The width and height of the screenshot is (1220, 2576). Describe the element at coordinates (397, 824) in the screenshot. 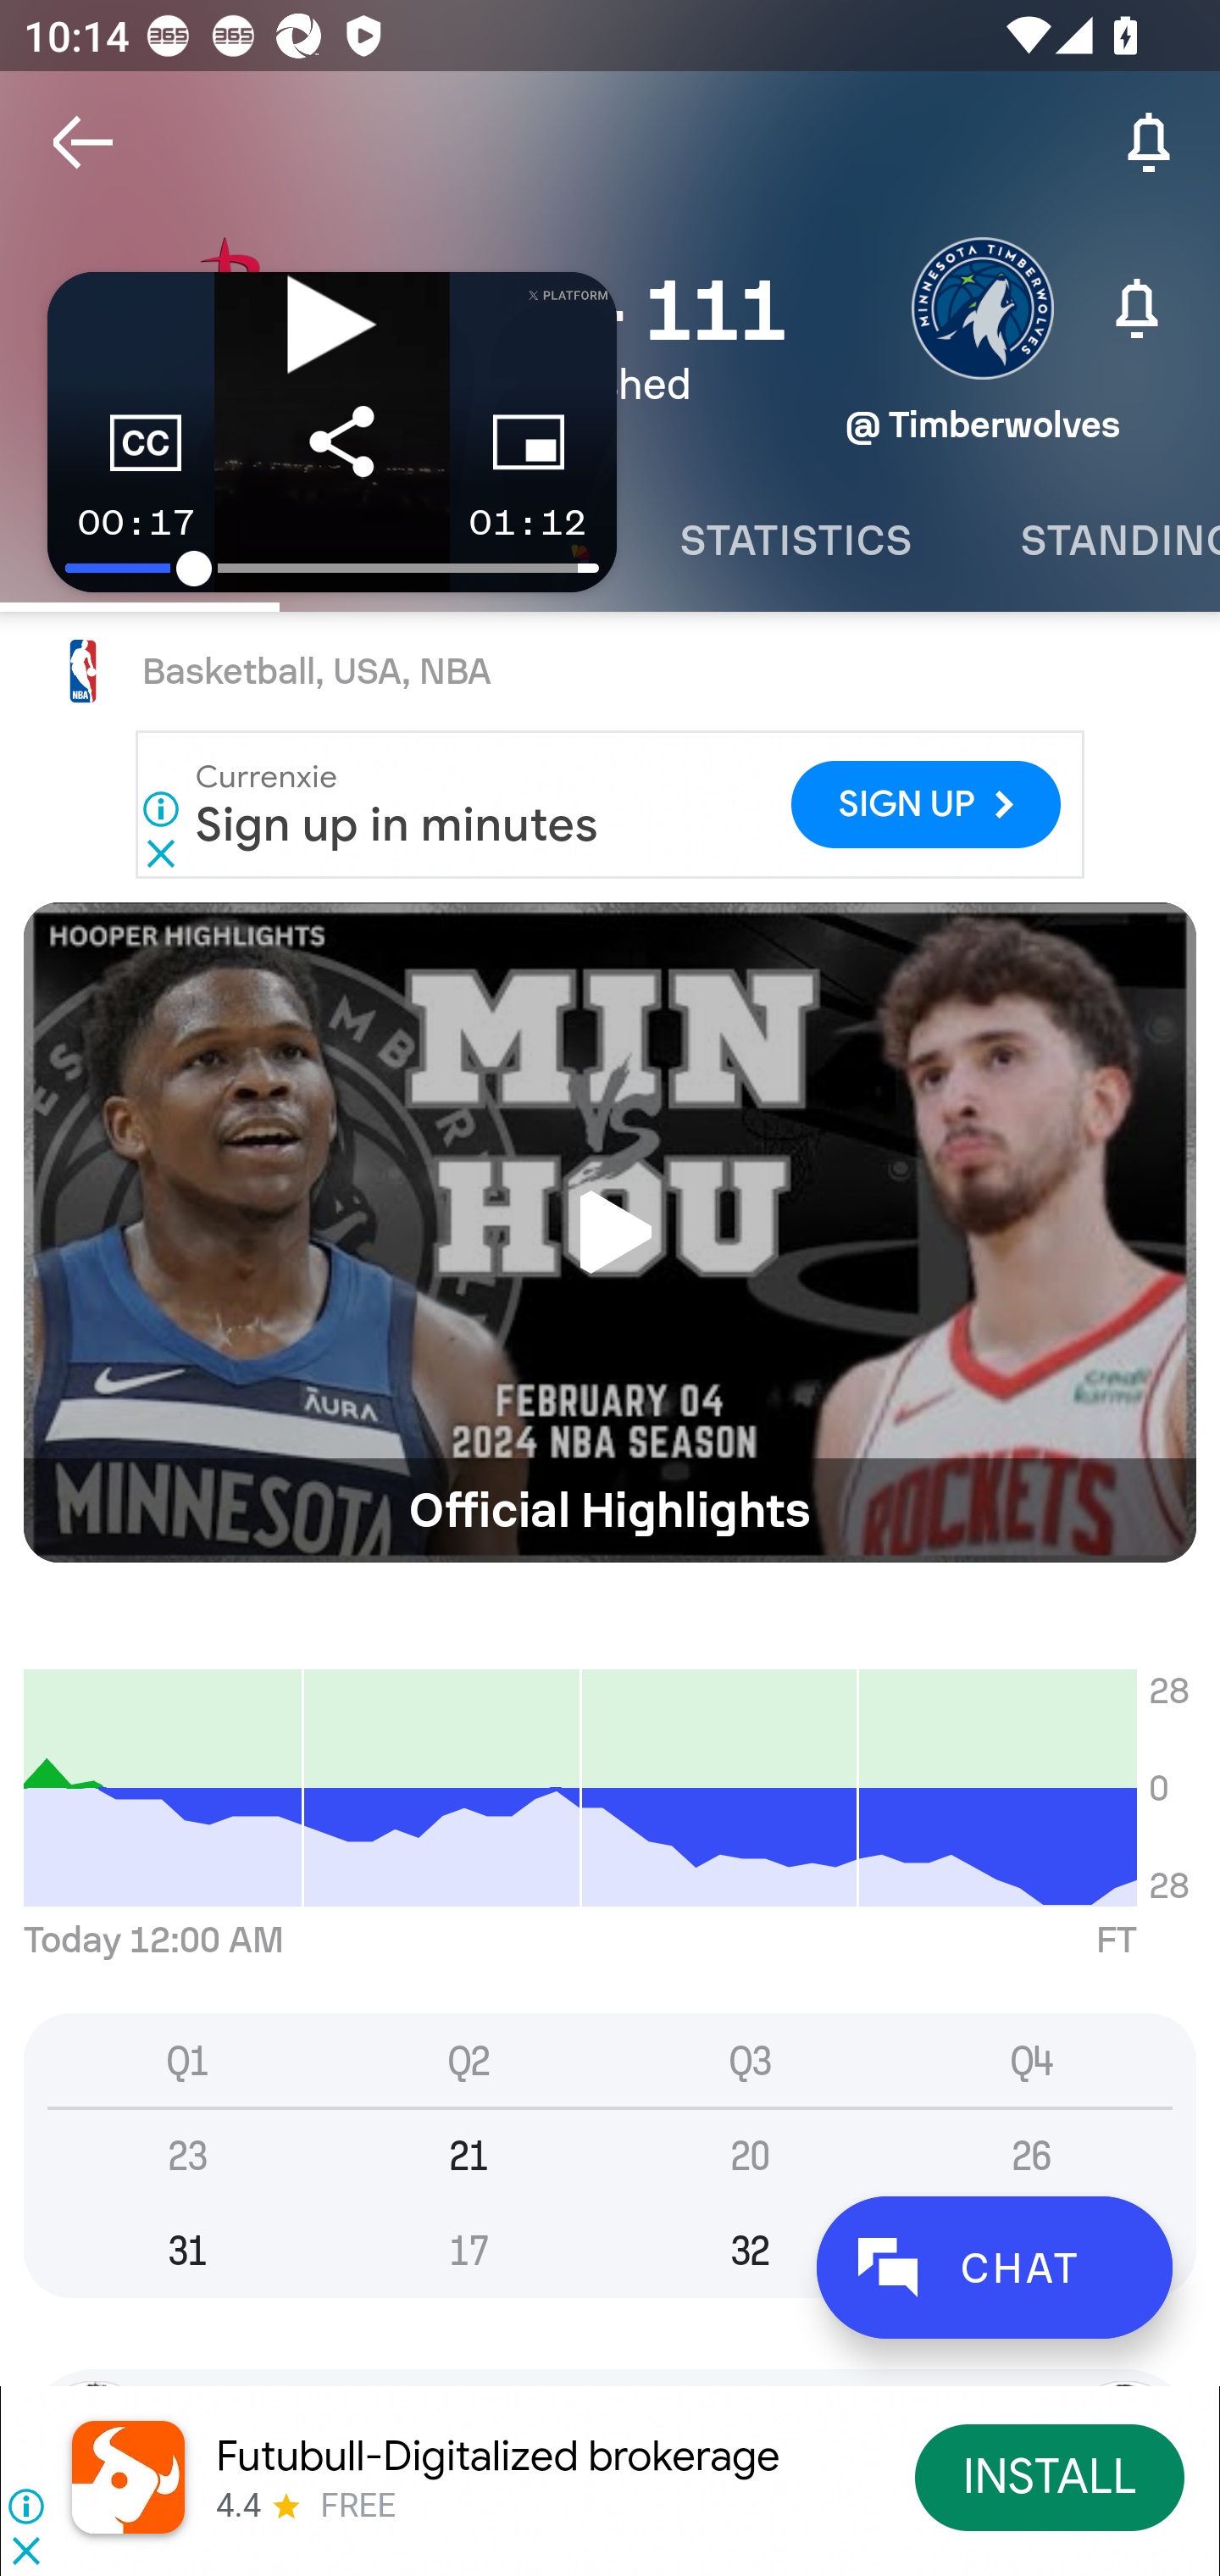

I see `Sign up in minutes` at that location.